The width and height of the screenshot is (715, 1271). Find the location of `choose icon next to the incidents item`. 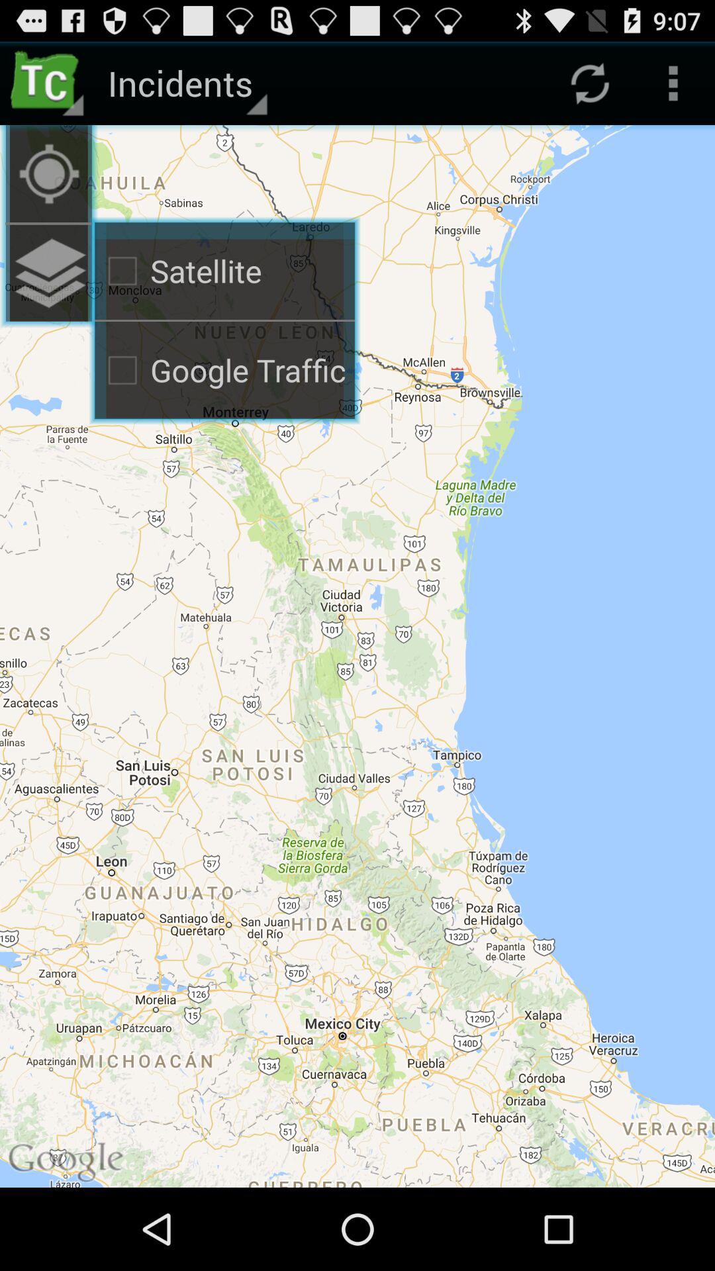

choose icon next to the incidents item is located at coordinates (48, 83).